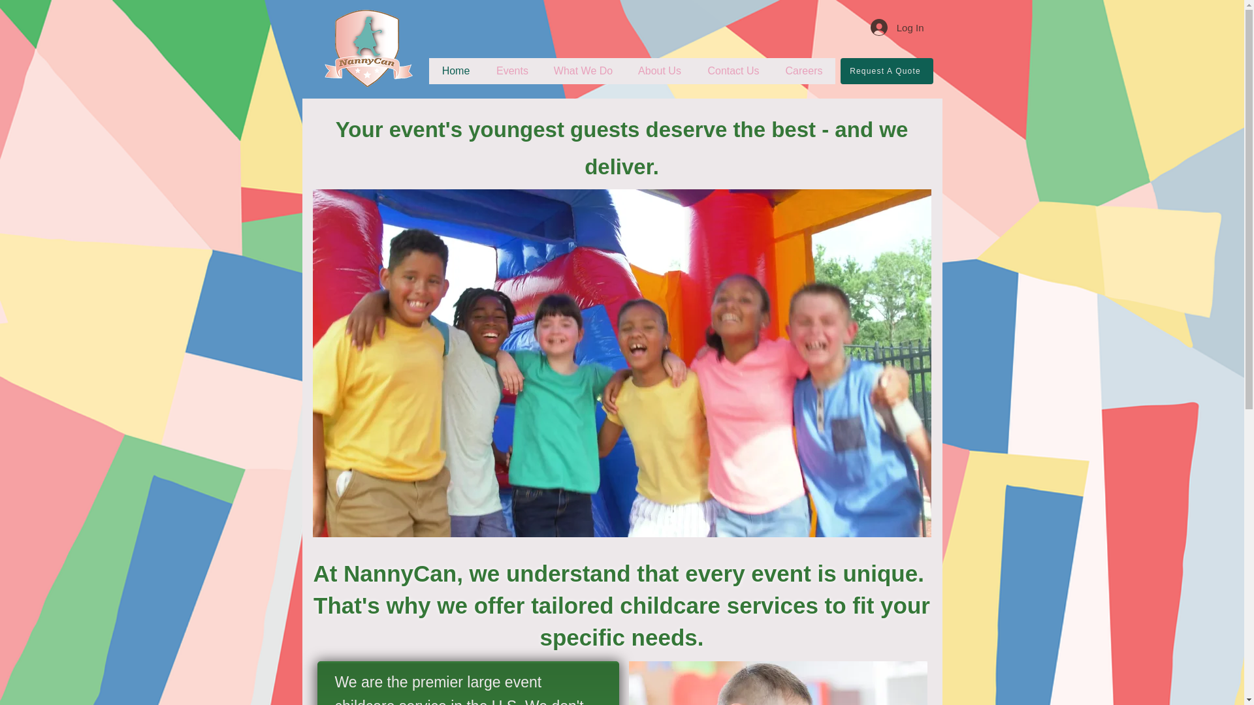  What do you see at coordinates (886, 70) in the screenshot?
I see `Request A Quote` at bounding box center [886, 70].